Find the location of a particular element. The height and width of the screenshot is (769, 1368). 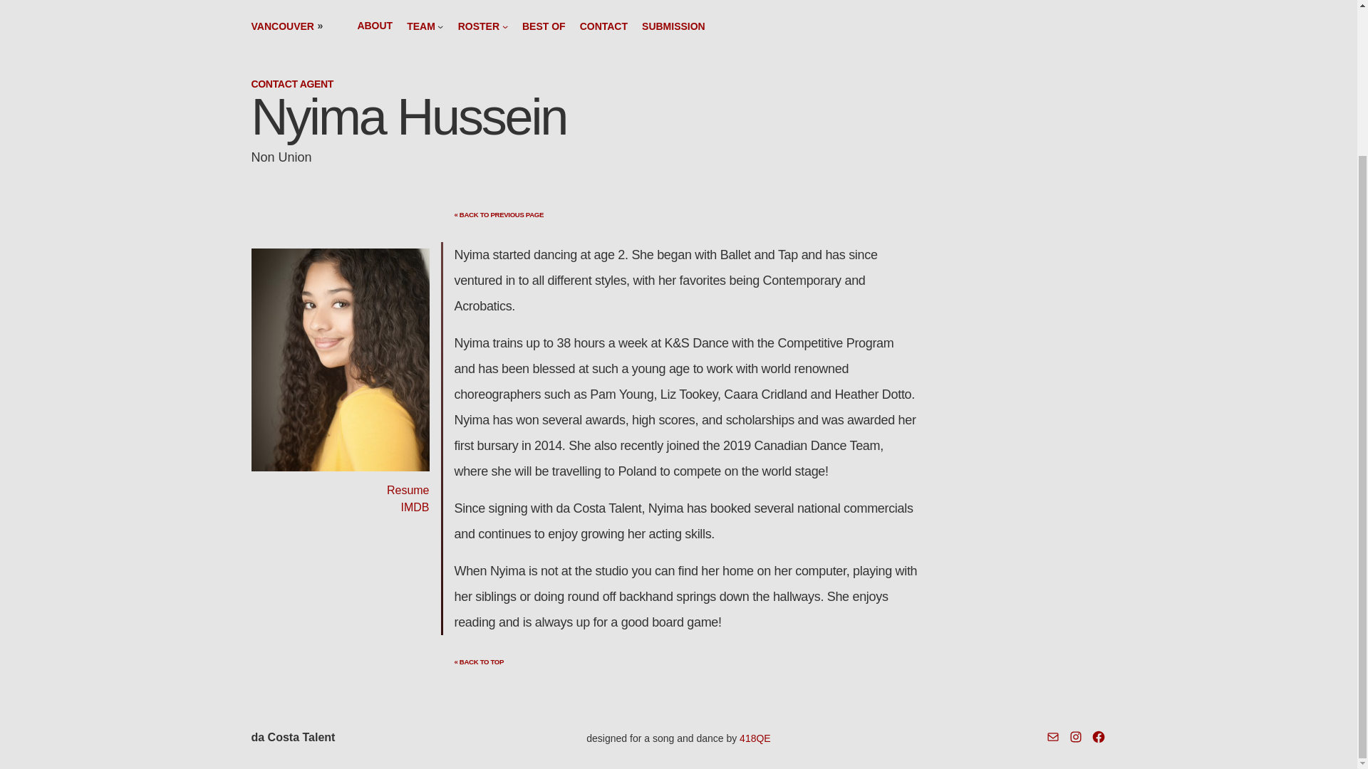

IMDB is located at coordinates (415, 507).